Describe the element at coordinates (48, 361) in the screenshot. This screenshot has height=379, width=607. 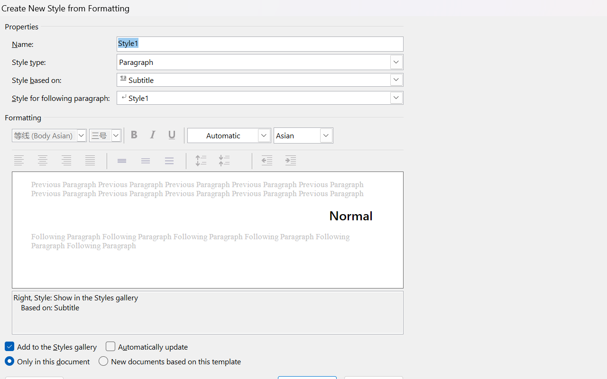
I see `Only in this document` at that location.